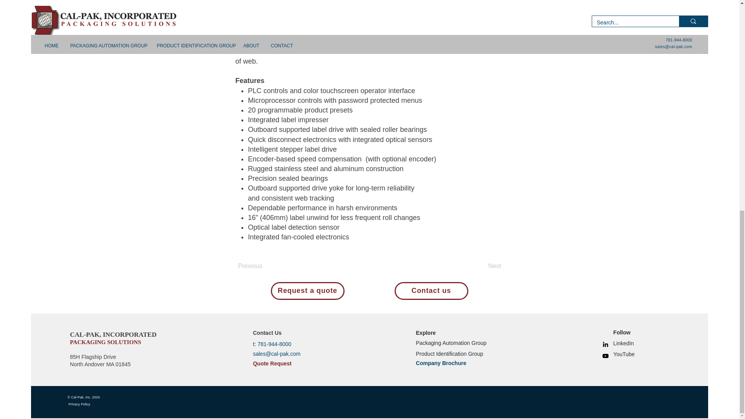 This screenshot has height=419, width=745. Describe the element at coordinates (431, 291) in the screenshot. I see `Contact us` at that location.